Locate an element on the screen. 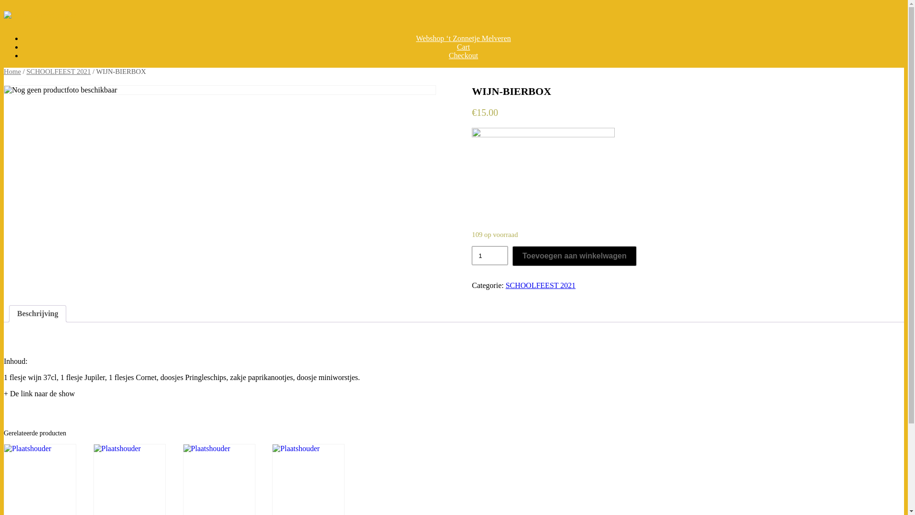 The image size is (915, 515). Home is located at coordinates (12, 72).